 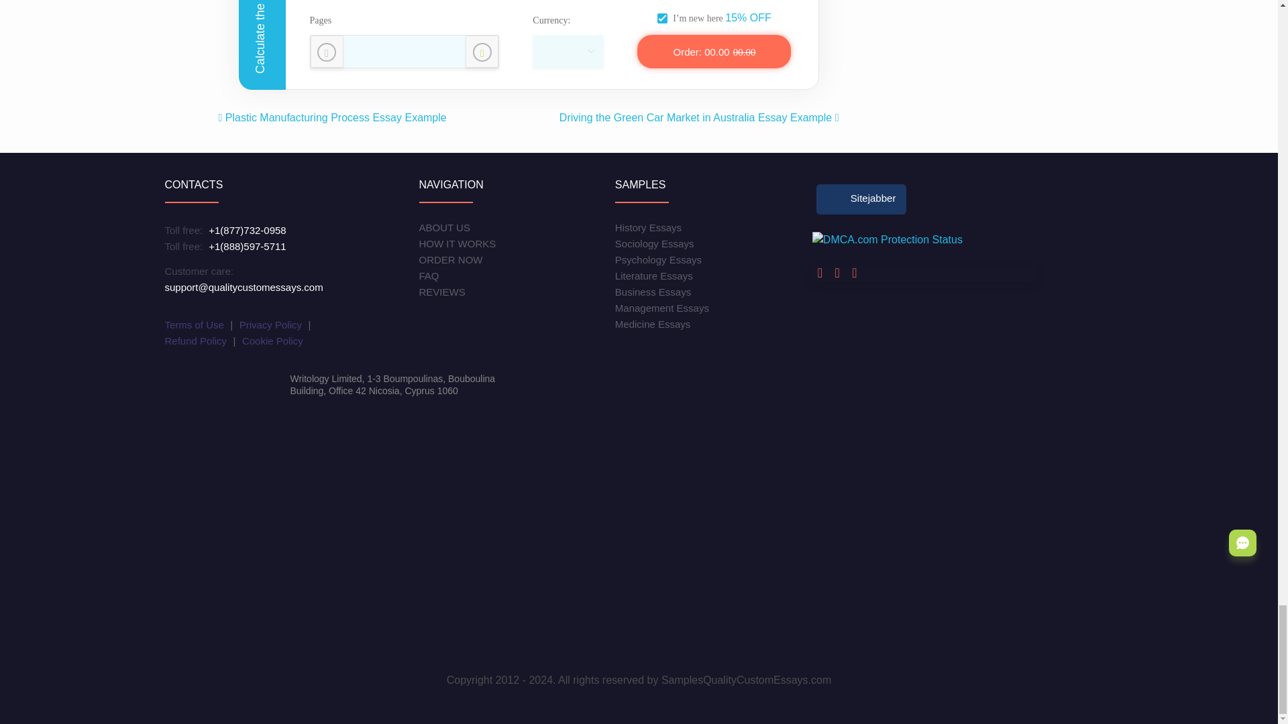 What do you see at coordinates (326, 51) in the screenshot?
I see `Minus` at bounding box center [326, 51].